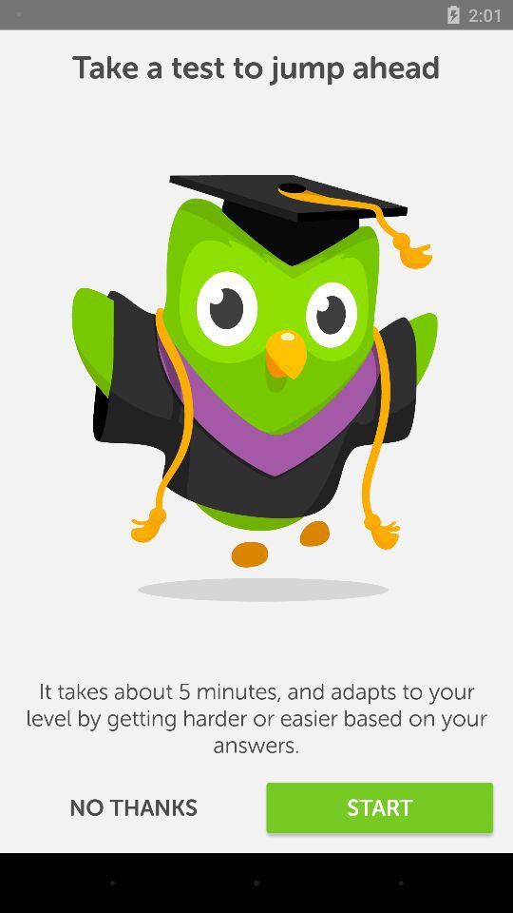 This screenshot has height=913, width=513. Describe the element at coordinates (133, 808) in the screenshot. I see `choose item to the left of the start icon` at that location.